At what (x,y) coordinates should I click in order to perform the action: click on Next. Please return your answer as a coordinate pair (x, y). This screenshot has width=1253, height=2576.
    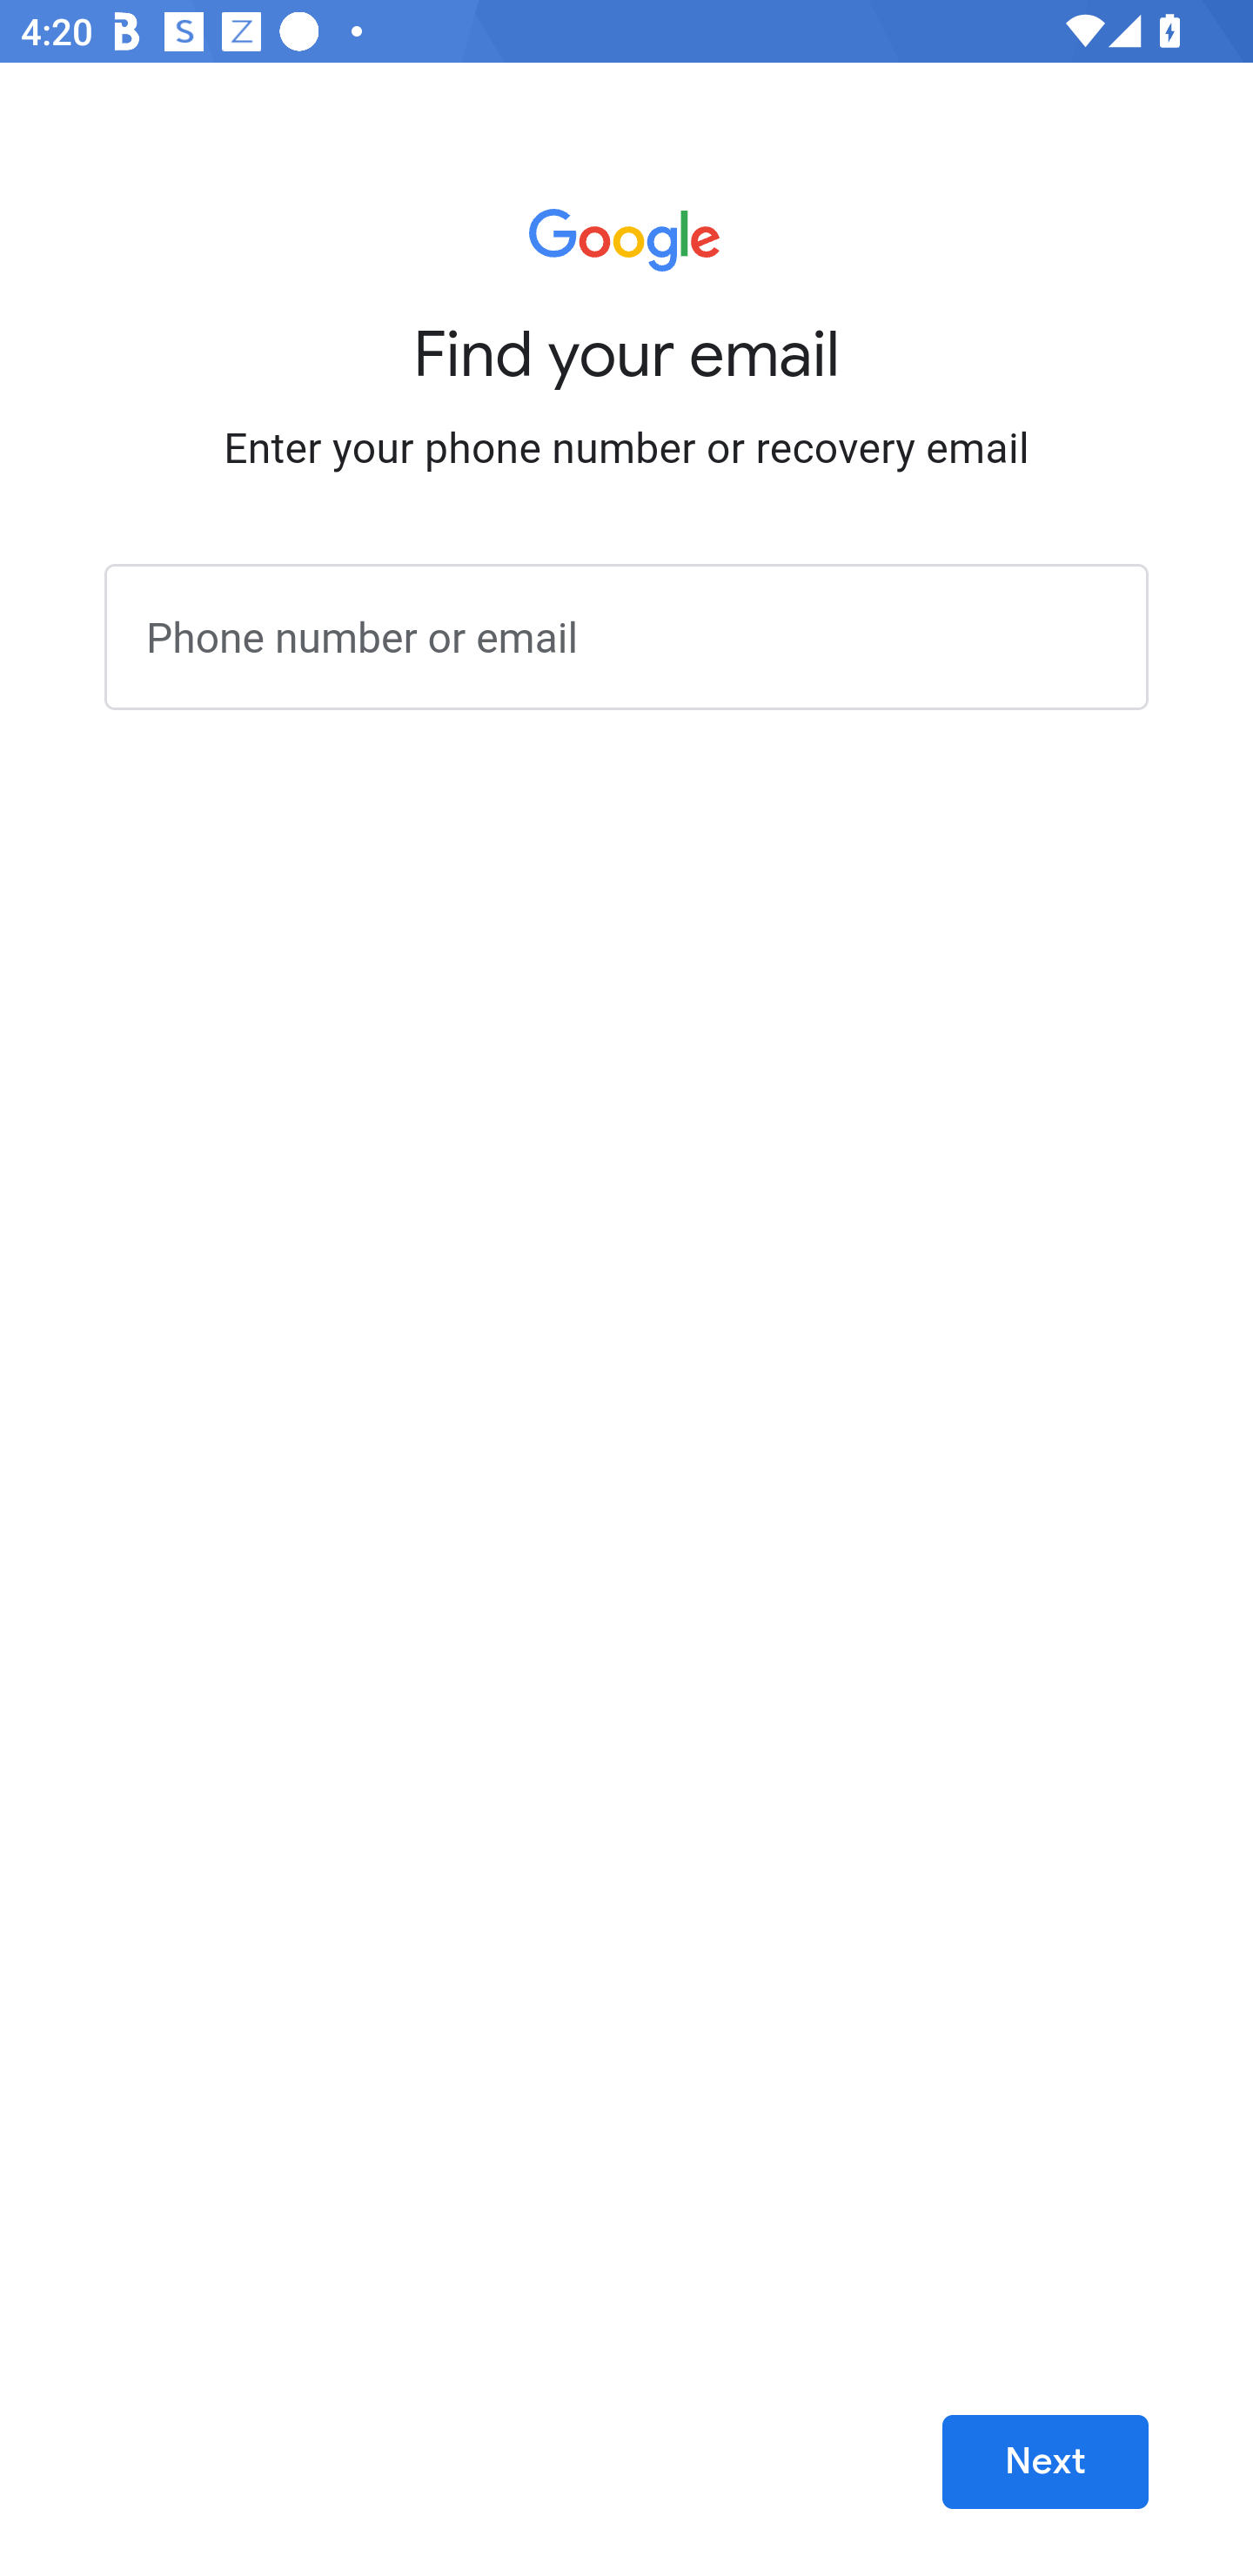
    Looking at the image, I should click on (1044, 2463).